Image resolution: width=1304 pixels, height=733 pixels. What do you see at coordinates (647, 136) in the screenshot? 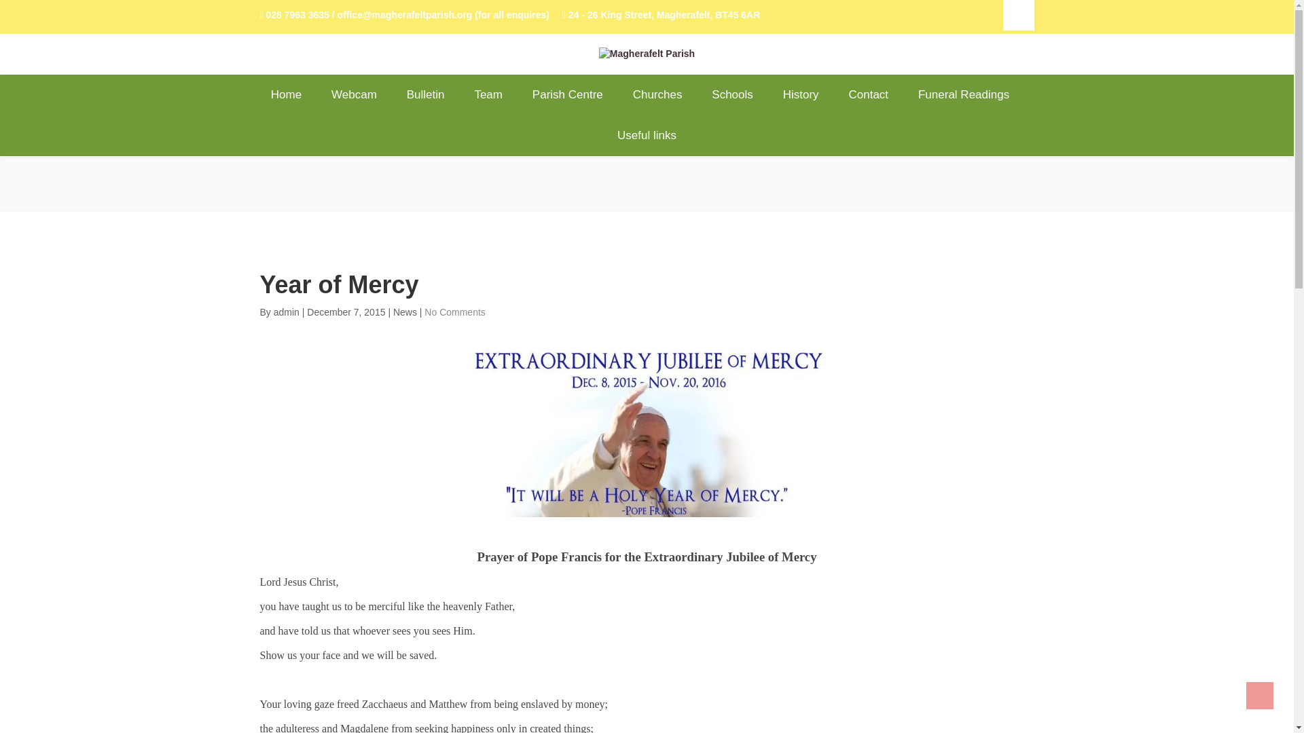
I see `Useful links` at bounding box center [647, 136].